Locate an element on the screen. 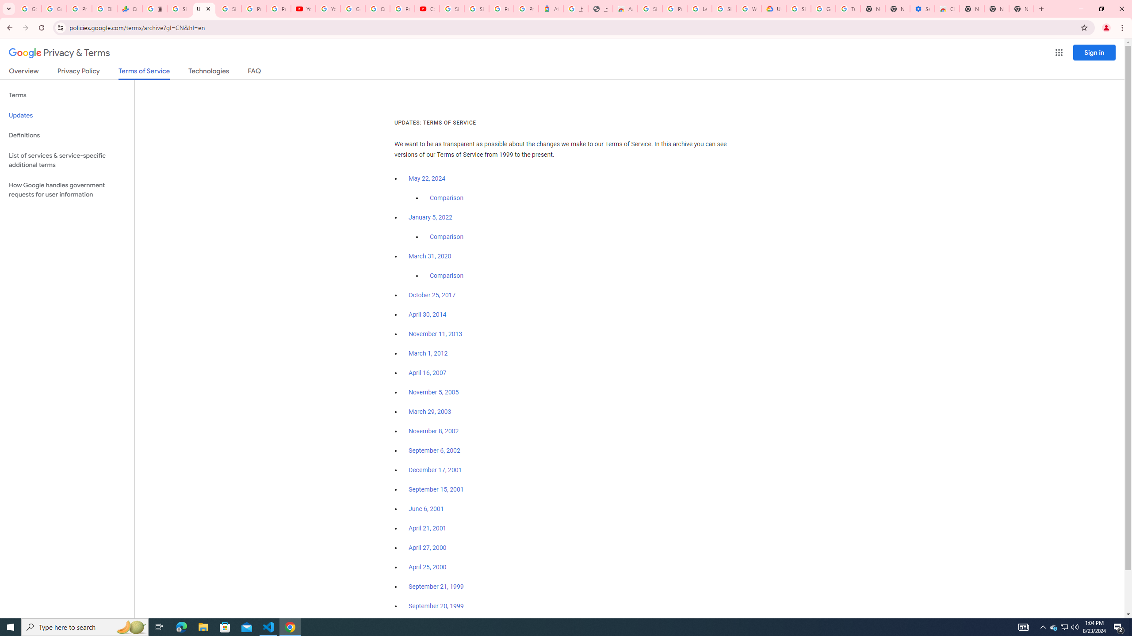 The height and width of the screenshot is (636, 1132). Google Account Help is located at coordinates (823, 9).